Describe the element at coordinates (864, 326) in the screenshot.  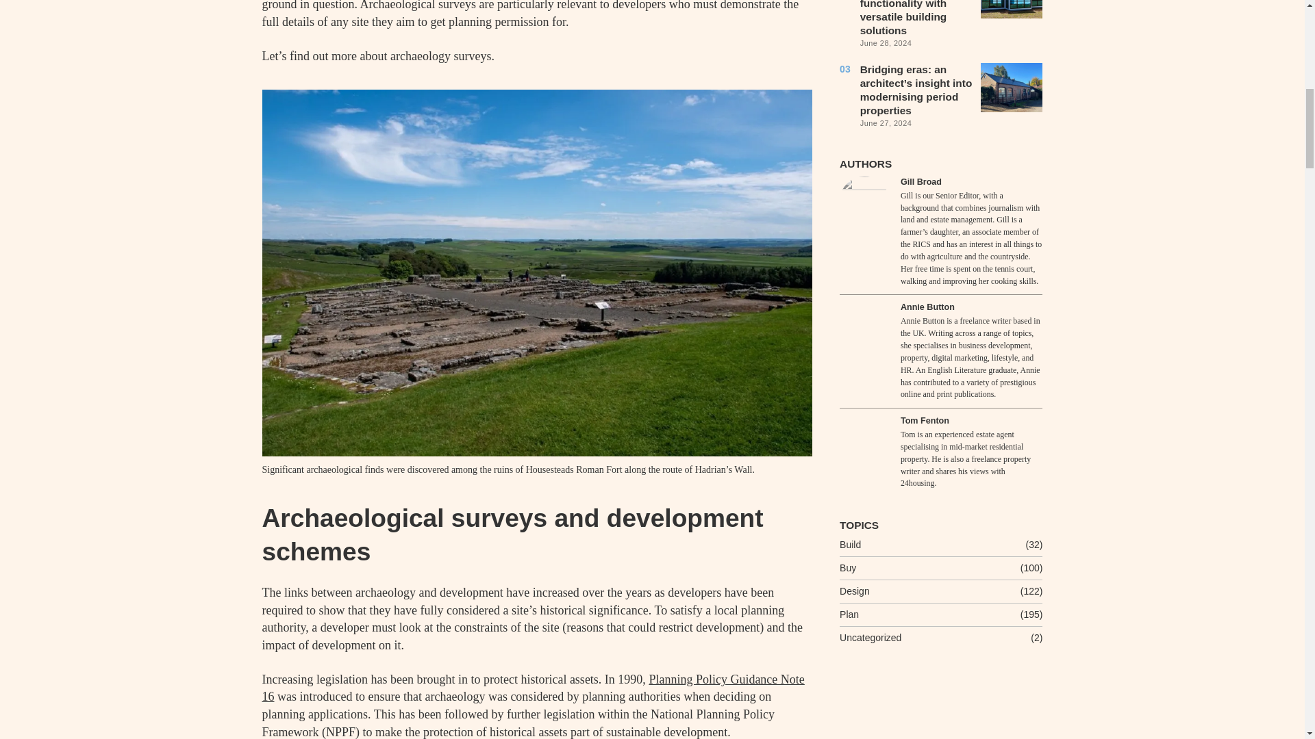
I see `Annie Button` at that location.